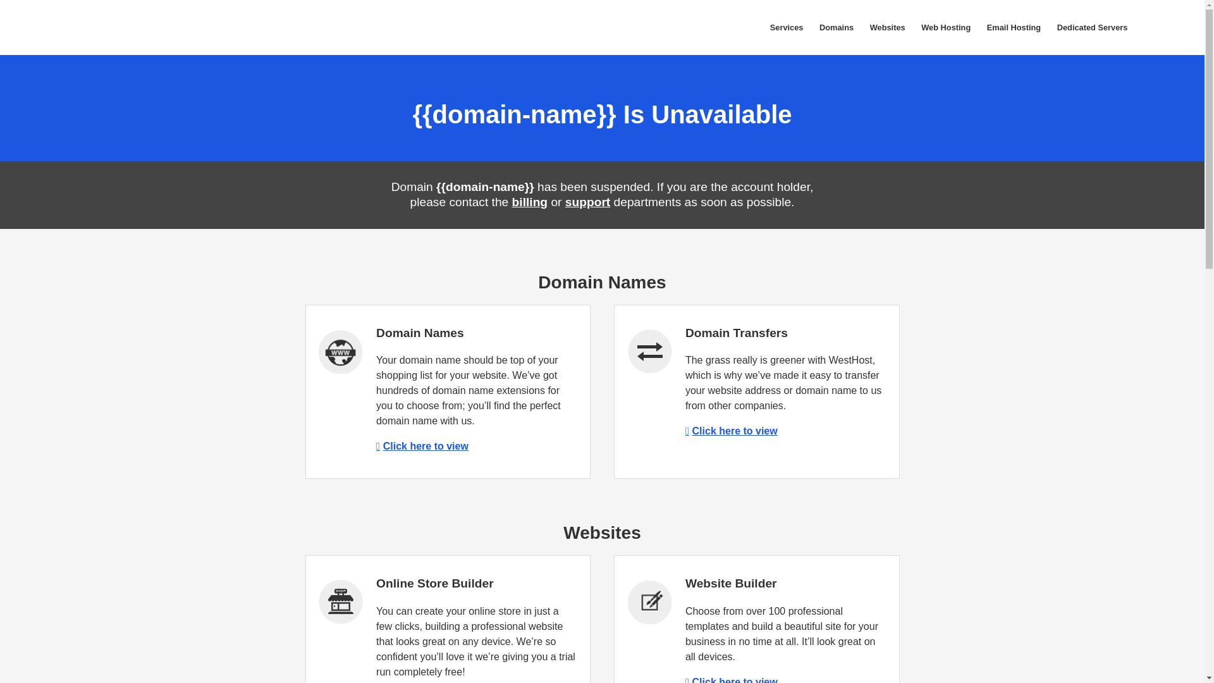 This screenshot has width=1214, height=683. What do you see at coordinates (732, 431) in the screenshot?
I see `Click here to view` at bounding box center [732, 431].